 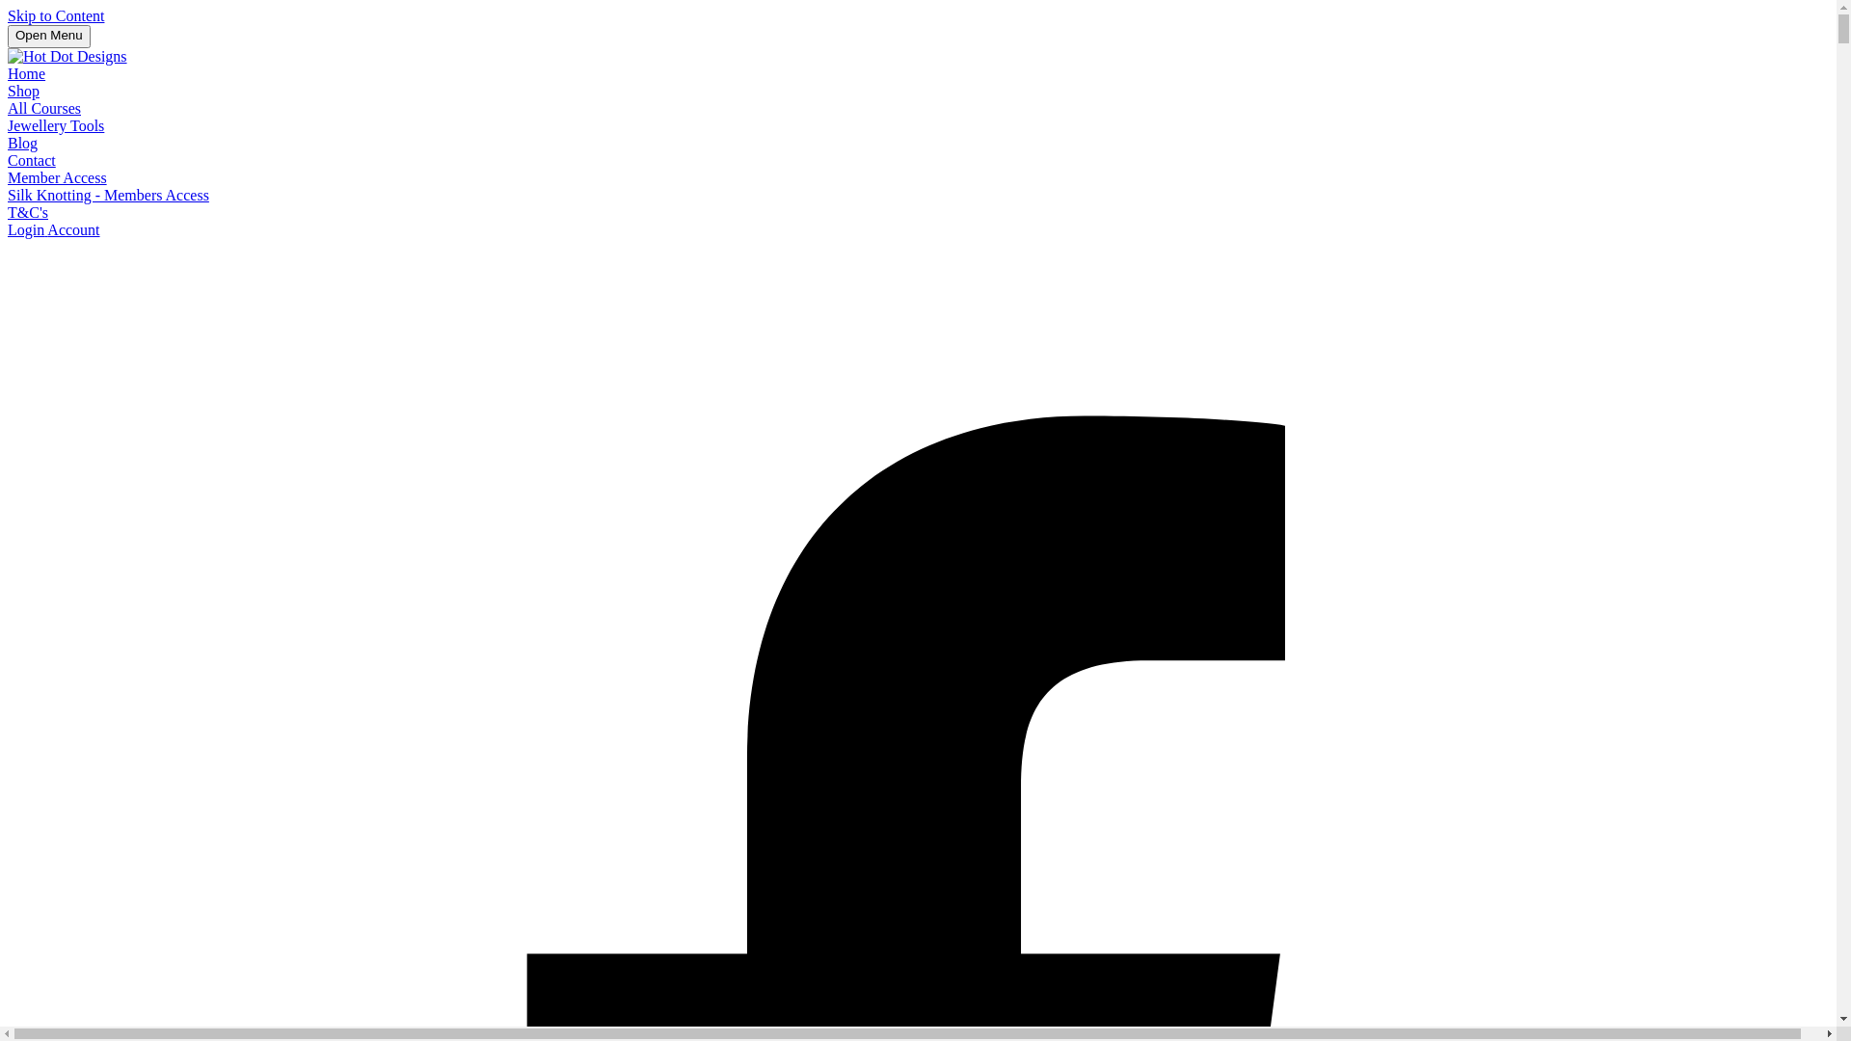 What do you see at coordinates (49, 37) in the screenshot?
I see `Open Menu` at bounding box center [49, 37].